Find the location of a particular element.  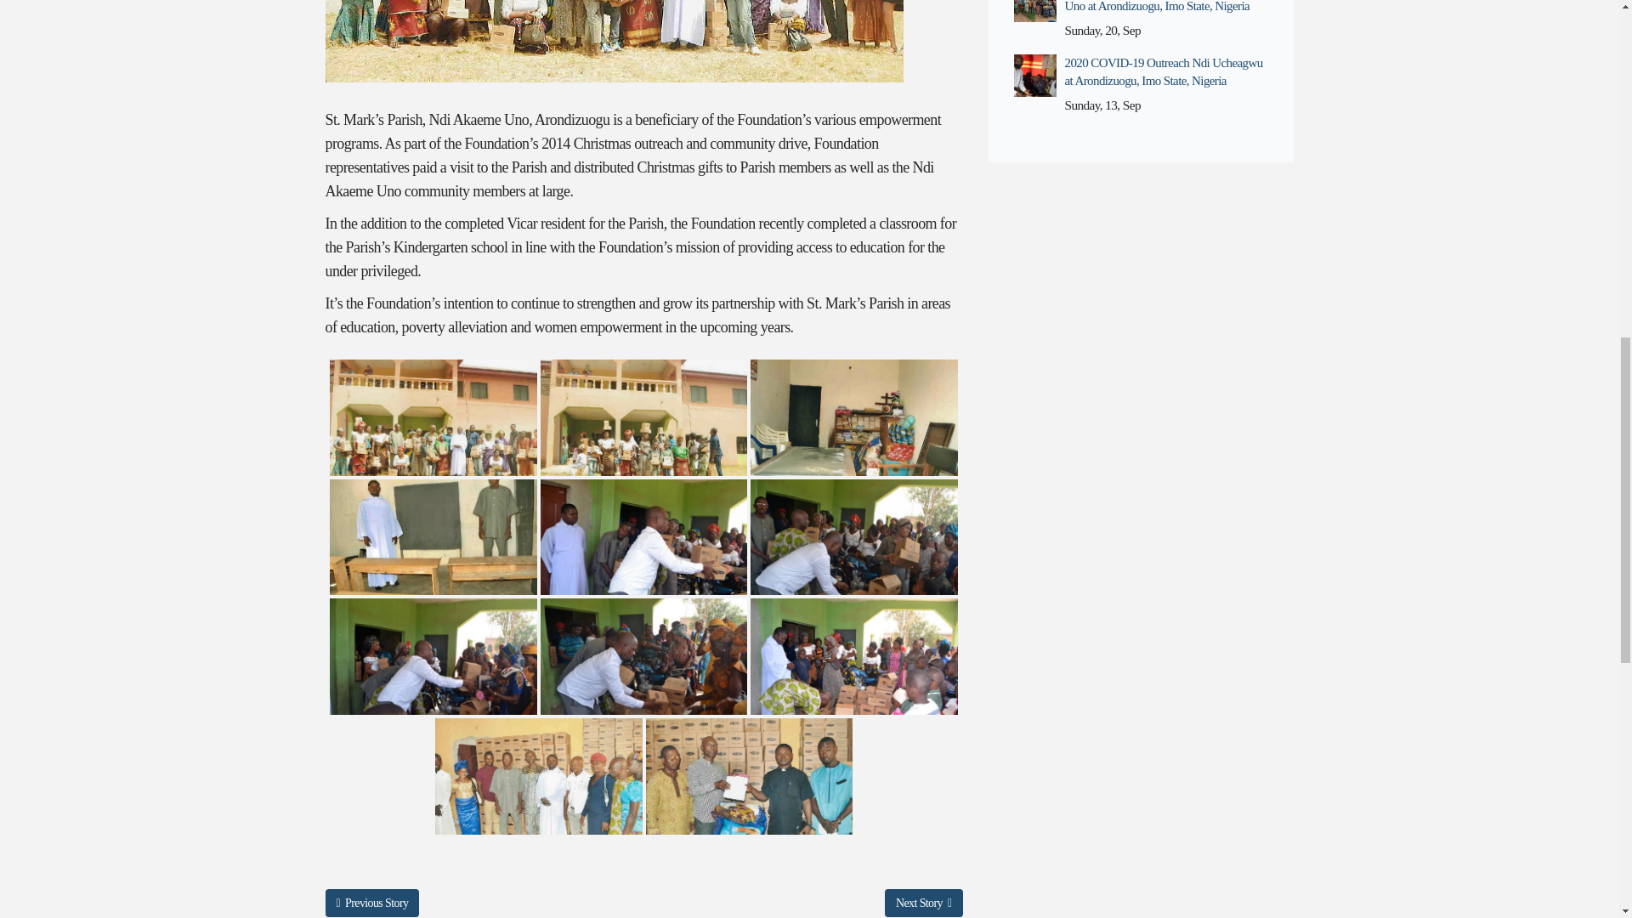

Completed office by the Foundation is located at coordinates (854, 418).